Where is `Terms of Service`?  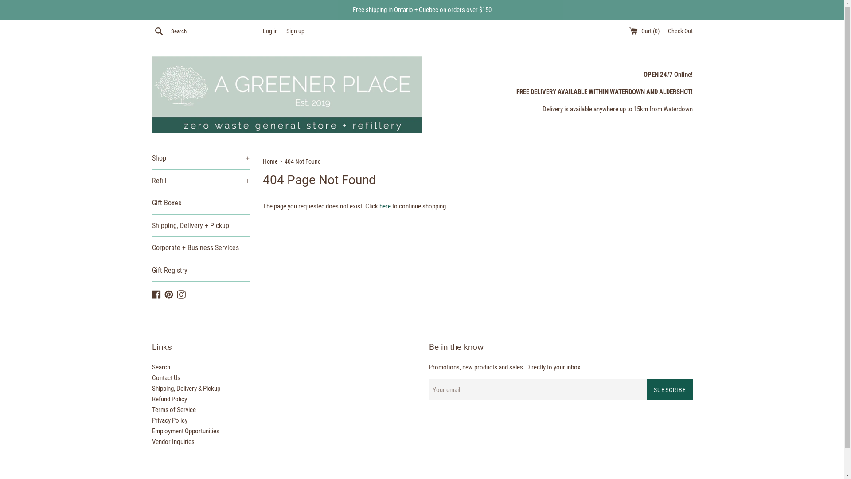
Terms of Service is located at coordinates (174, 410).